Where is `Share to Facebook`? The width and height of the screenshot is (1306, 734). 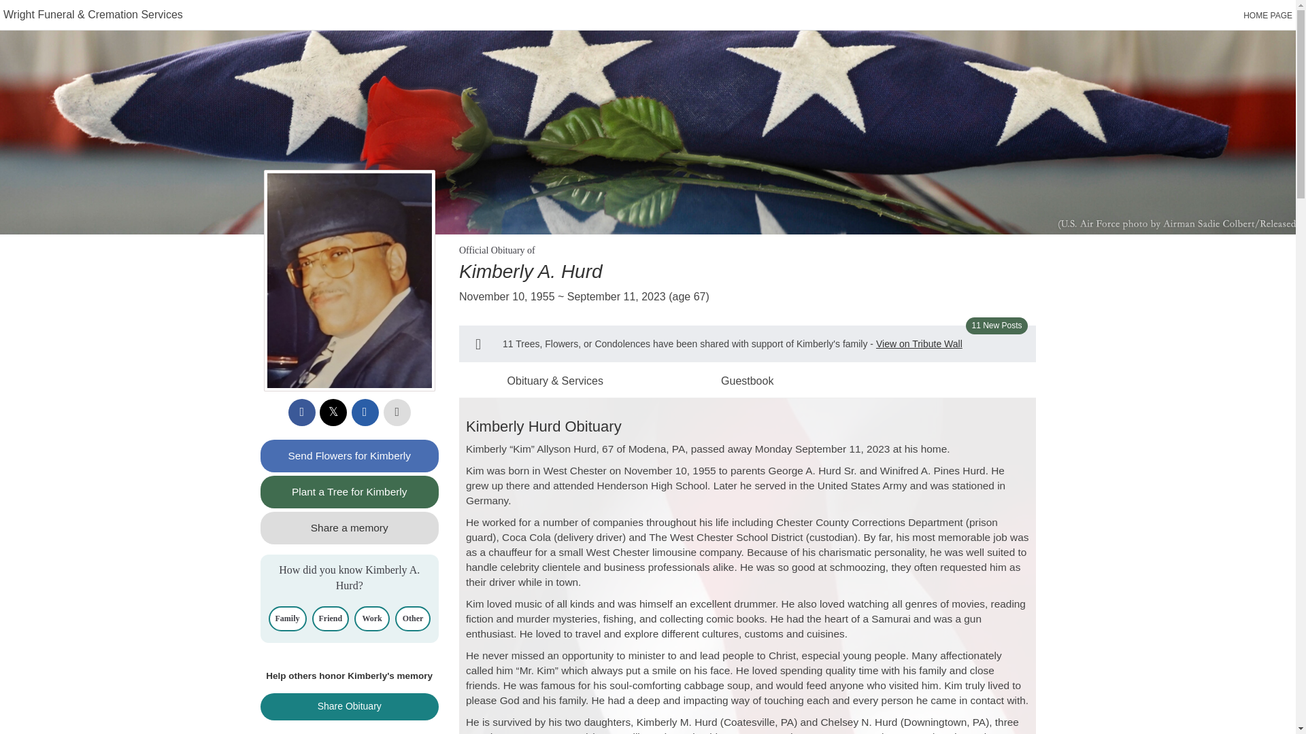 Share to Facebook is located at coordinates (302, 413).